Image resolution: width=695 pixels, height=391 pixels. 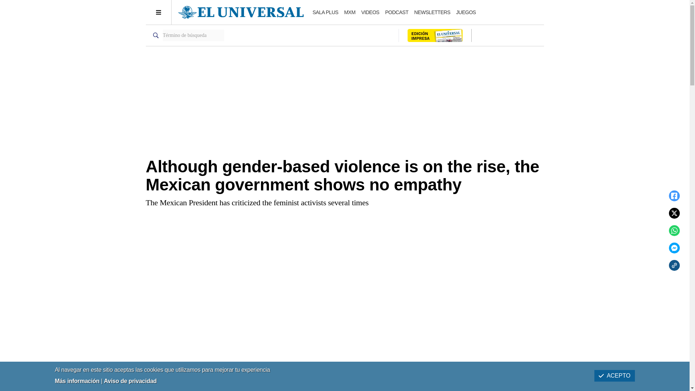 What do you see at coordinates (350, 12) in the screenshot?
I see `MXM` at bounding box center [350, 12].